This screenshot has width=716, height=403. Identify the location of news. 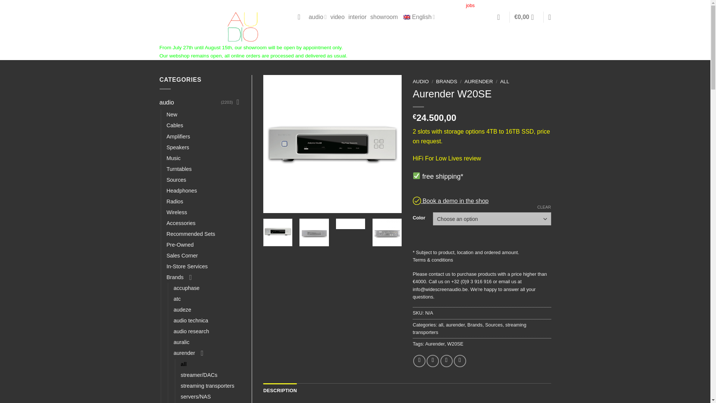
(407, 6).